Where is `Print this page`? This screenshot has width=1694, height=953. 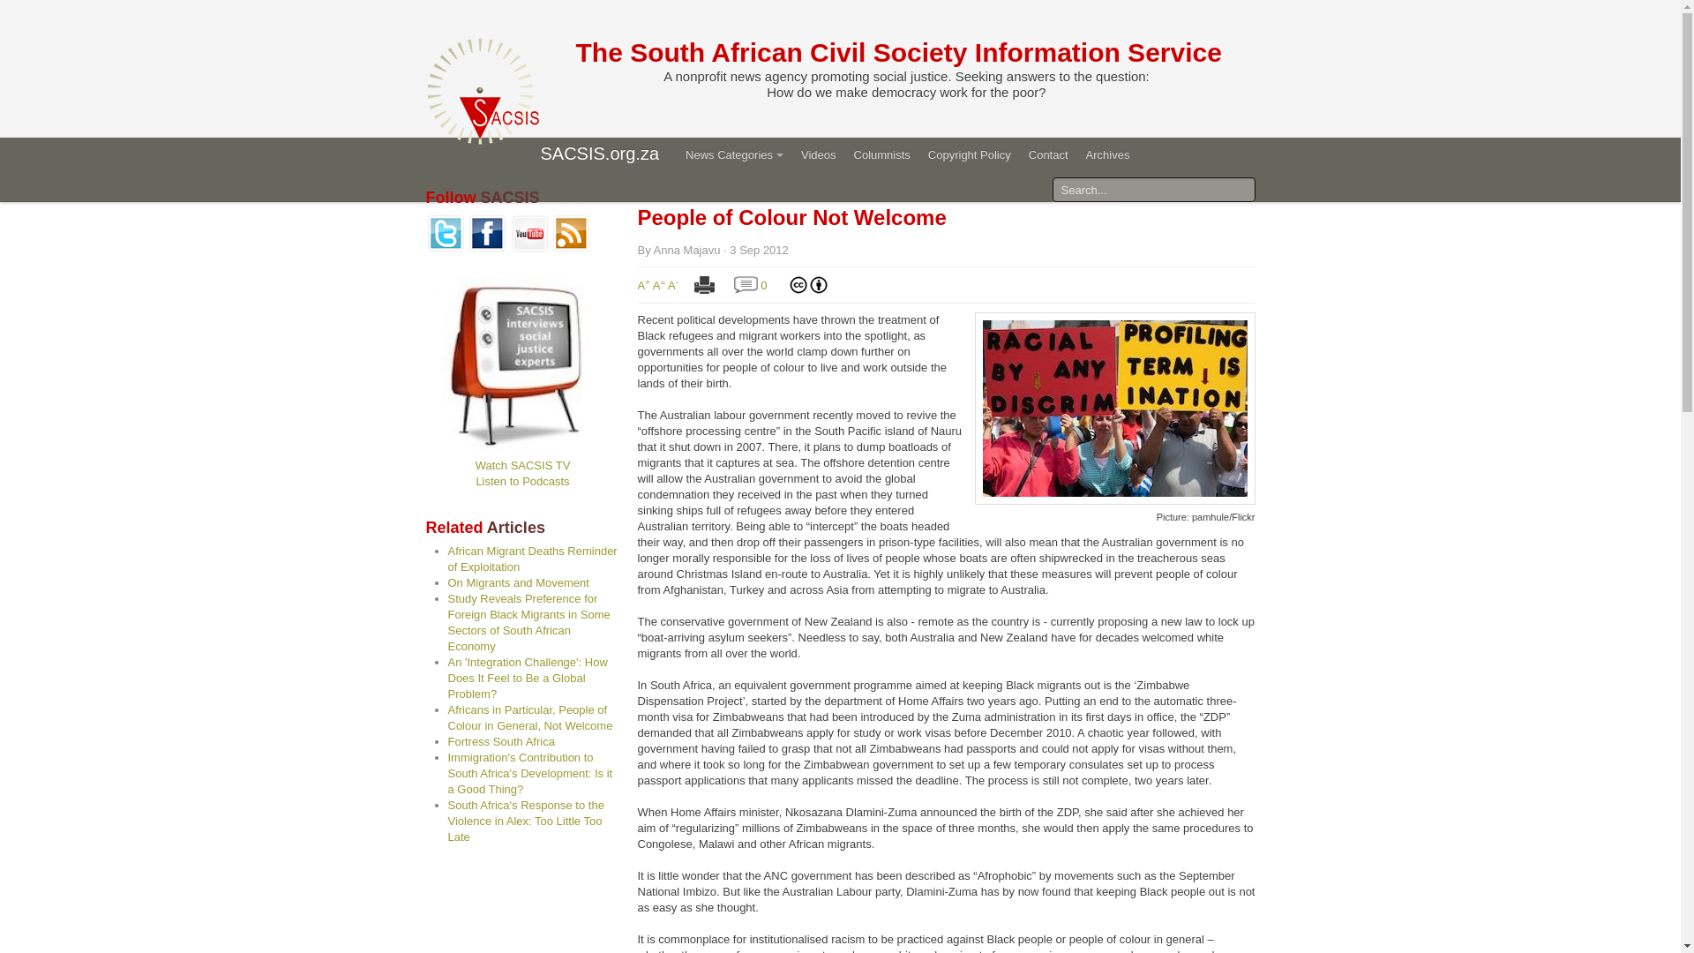
Print this page is located at coordinates (704, 285).